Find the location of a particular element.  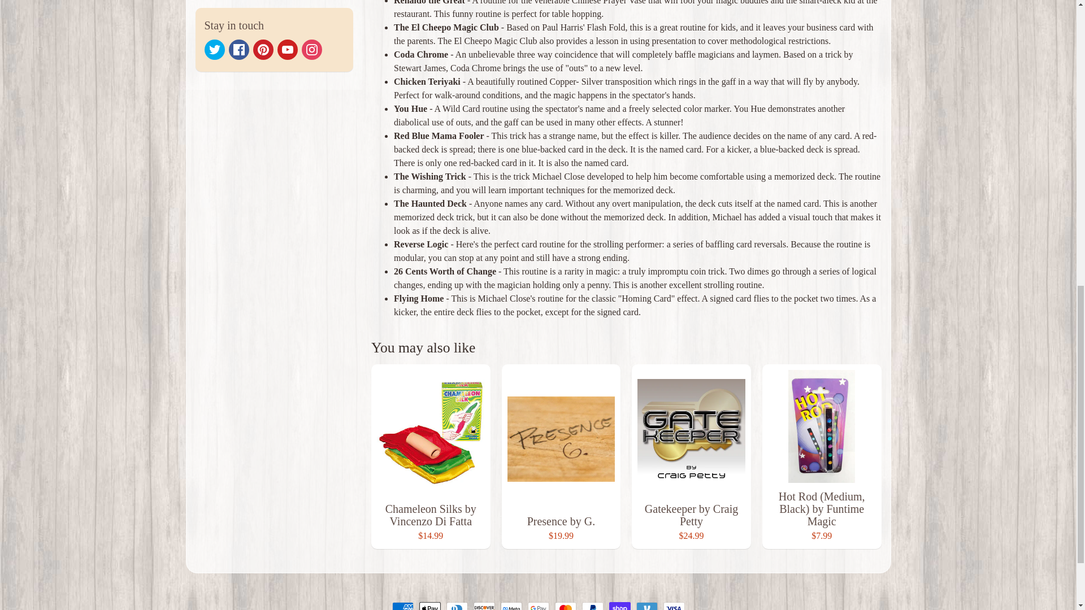

Venmo is located at coordinates (646, 605).